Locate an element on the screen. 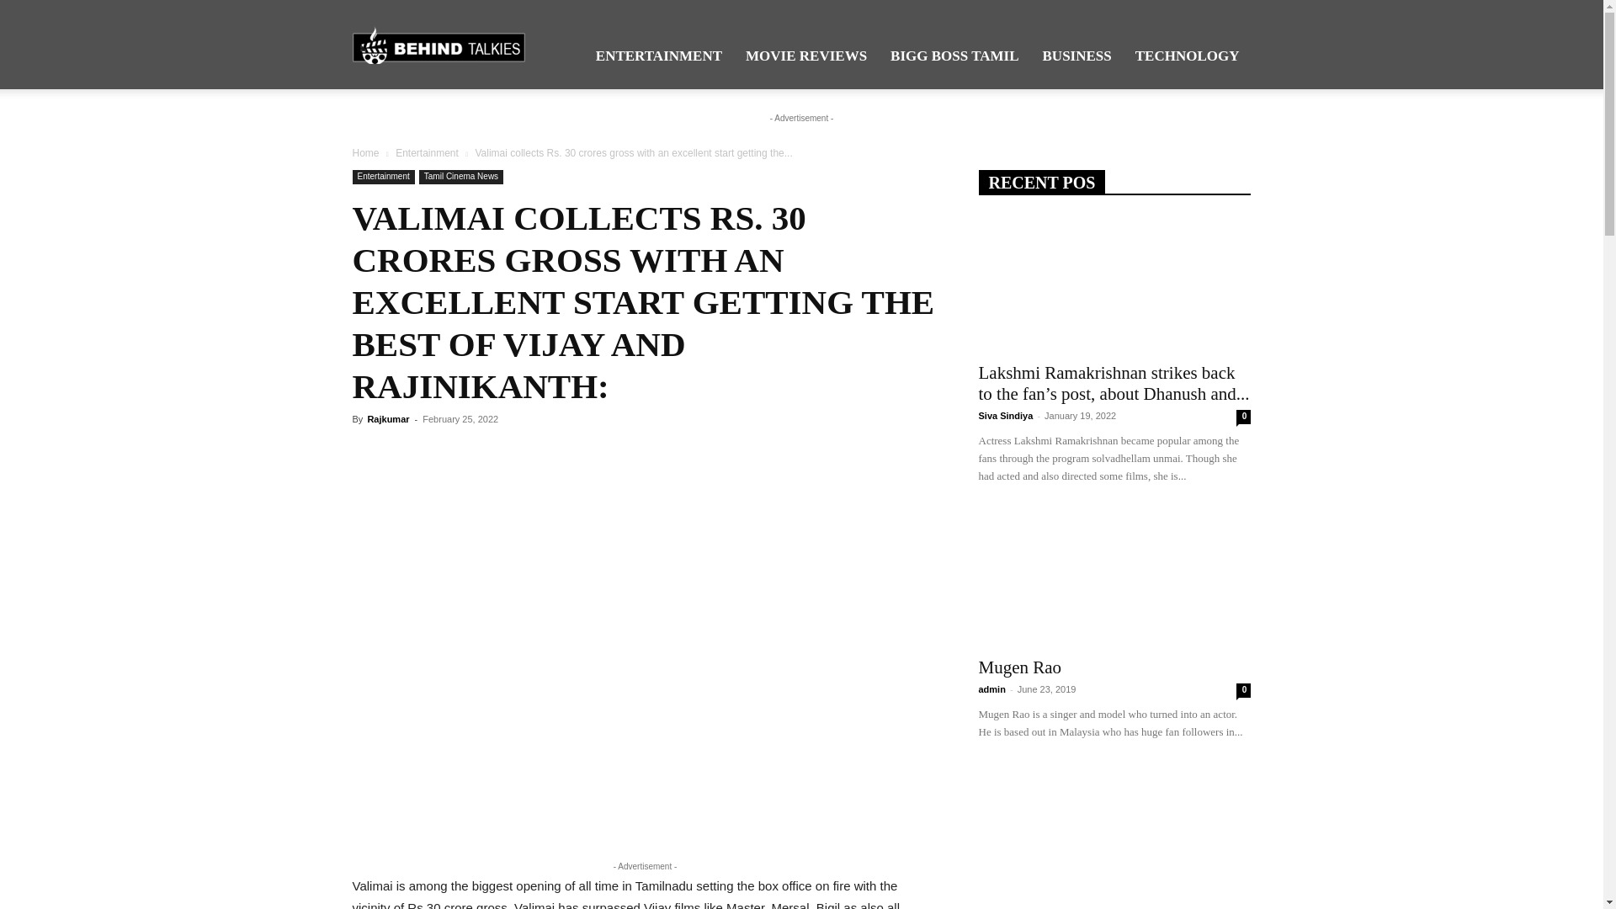 This screenshot has height=909, width=1616. TECHNOLOGY is located at coordinates (1187, 56).